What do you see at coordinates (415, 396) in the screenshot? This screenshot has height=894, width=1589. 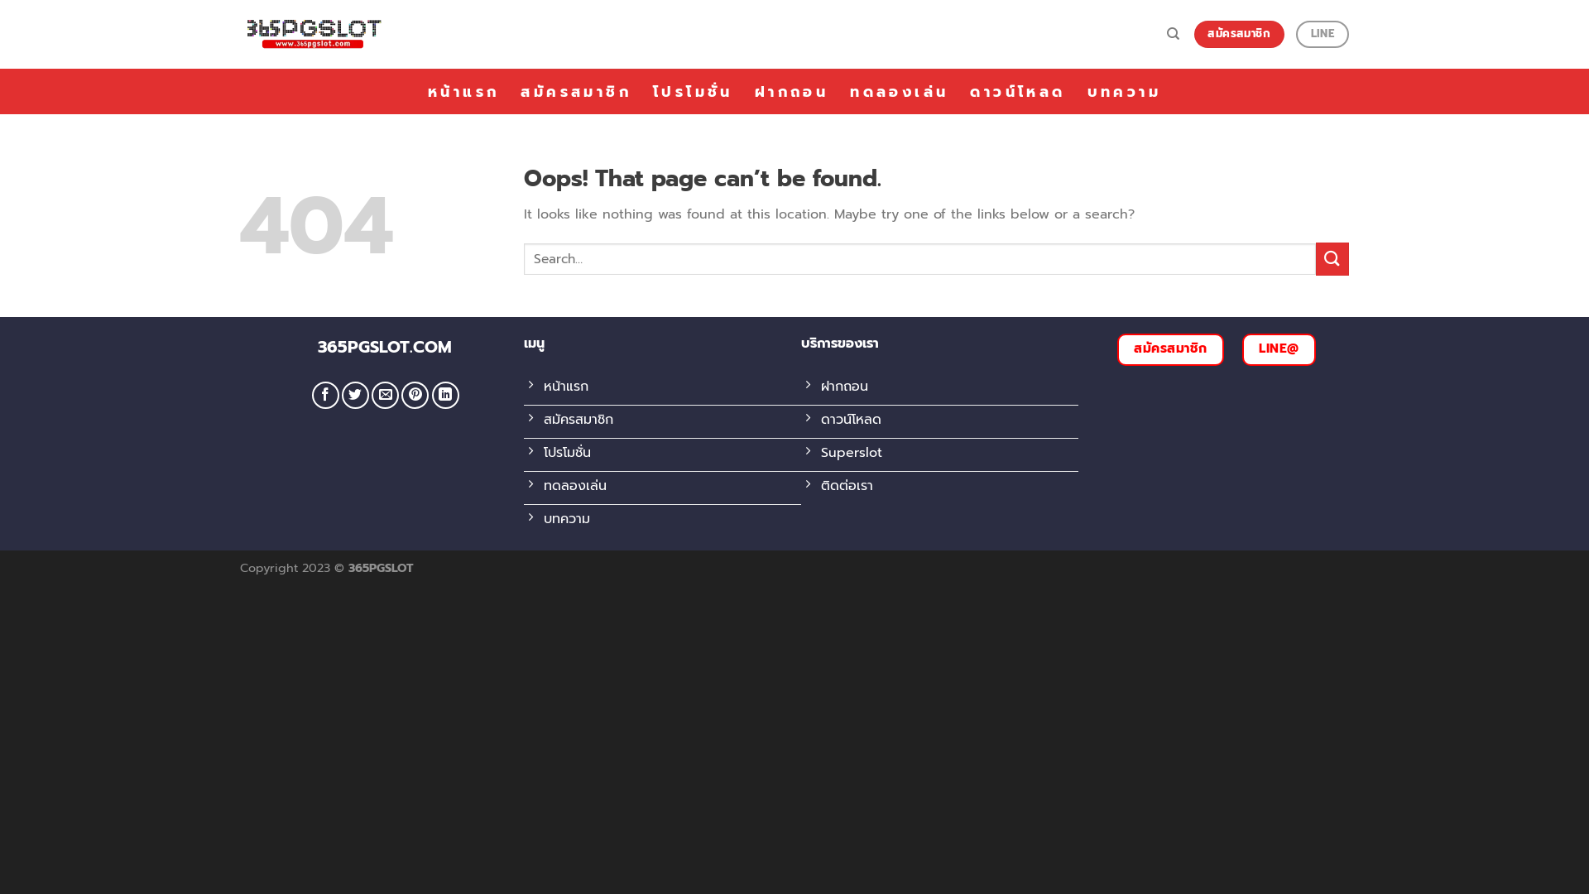 I see `Pin on Pinterest` at bounding box center [415, 396].